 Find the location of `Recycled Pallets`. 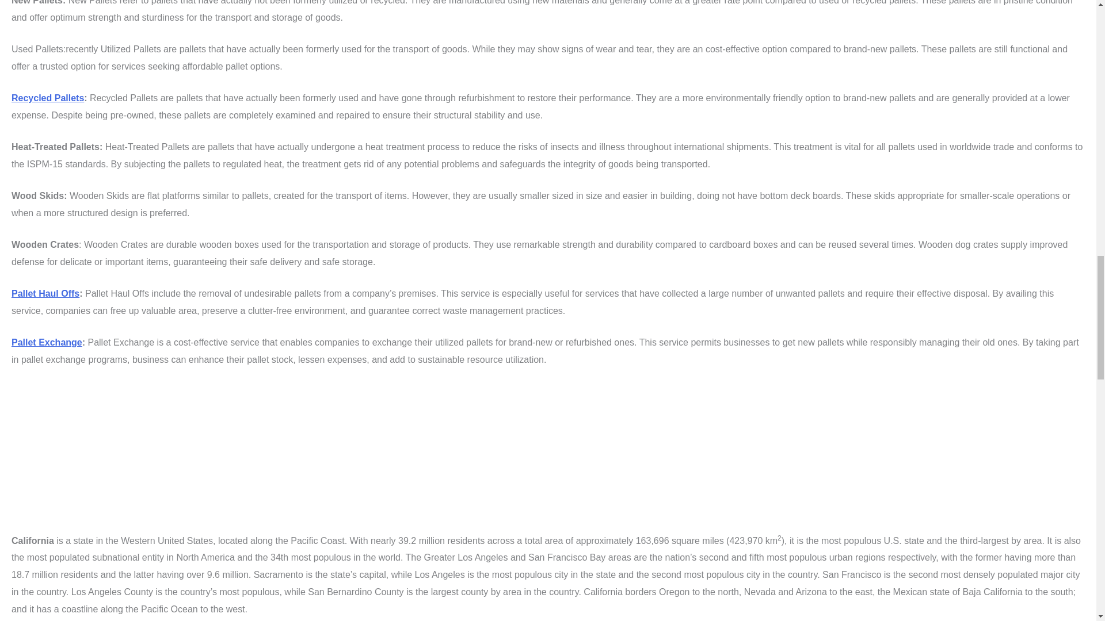

Recycled Pallets is located at coordinates (47, 98).